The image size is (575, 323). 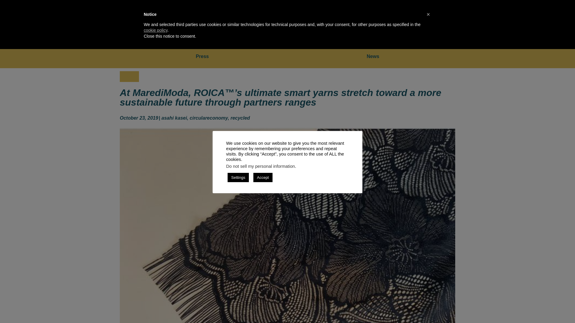 What do you see at coordinates (493, 22) in the screenshot?
I see `Community` at bounding box center [493, 22].